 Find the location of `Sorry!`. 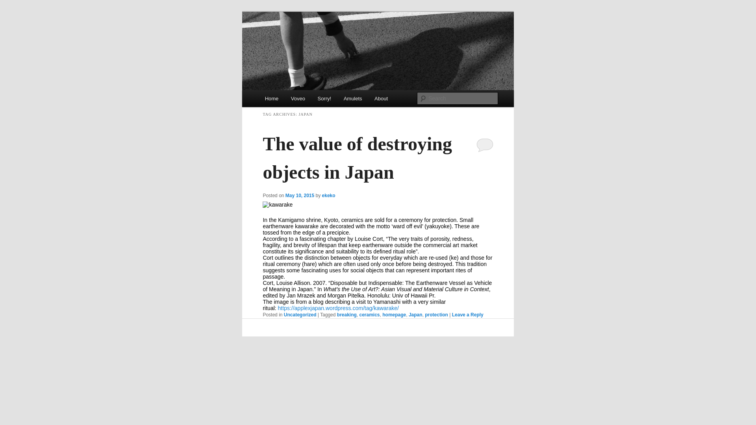

Sorry! is located at coordinates (324, 98).